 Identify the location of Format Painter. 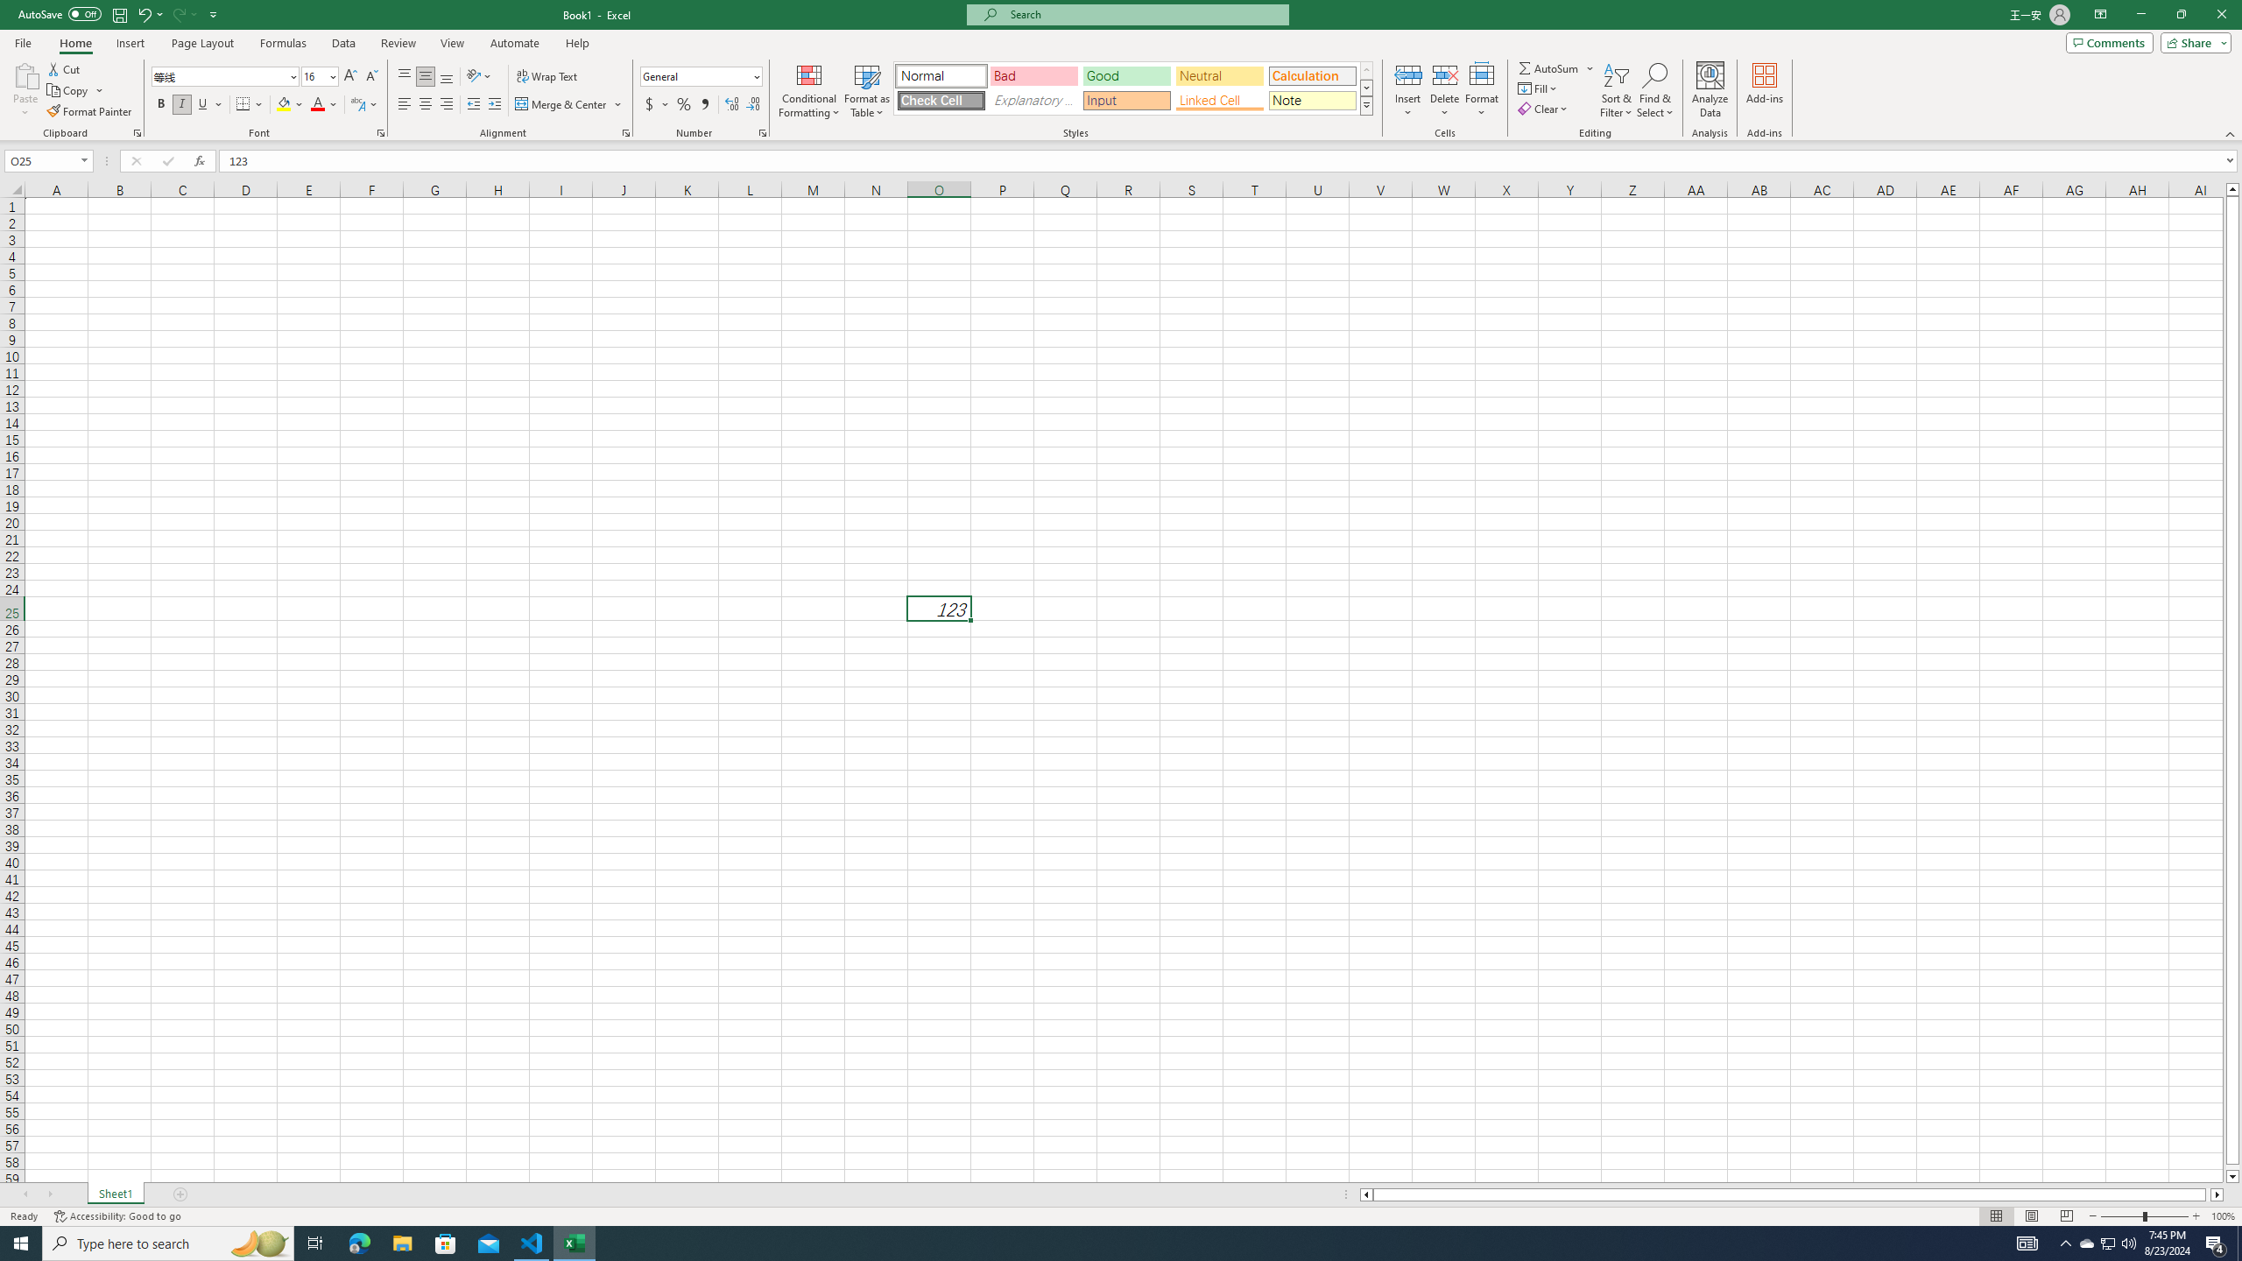
(91, 112).